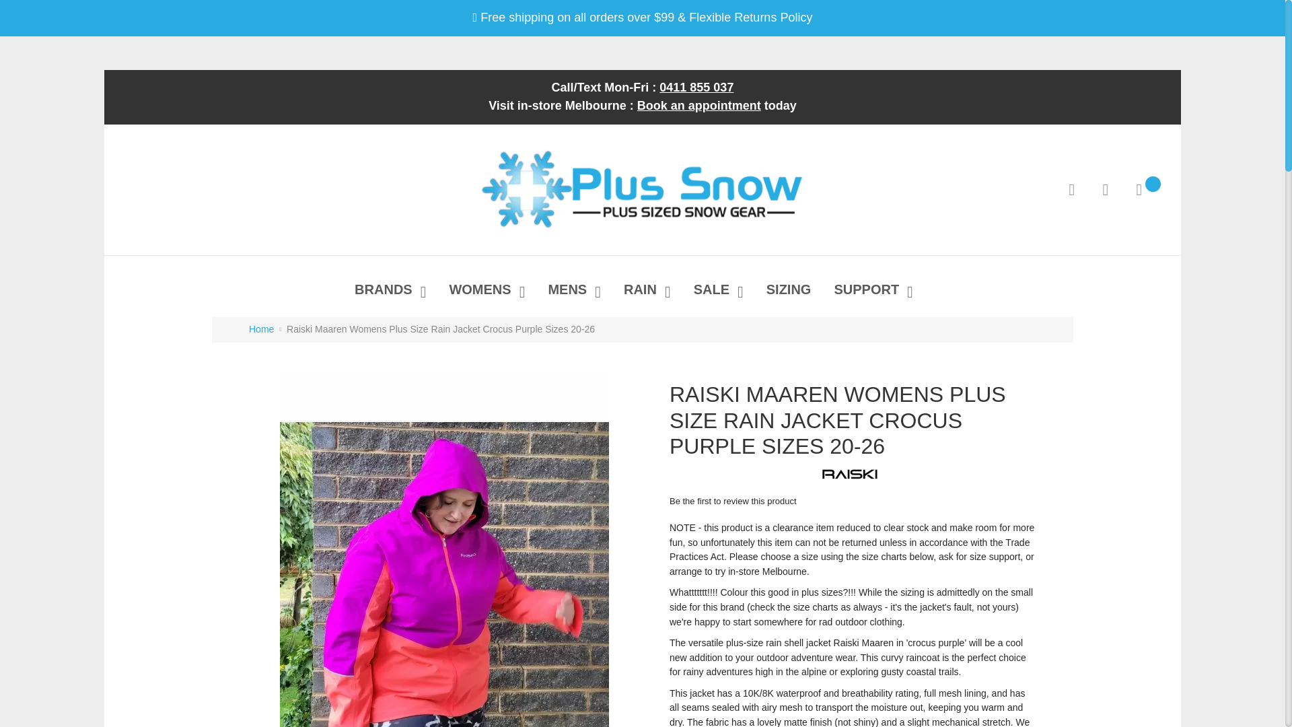 This screenshot has height=727, width=1292. I want to click on 0411 855 037, so click(696, 88).